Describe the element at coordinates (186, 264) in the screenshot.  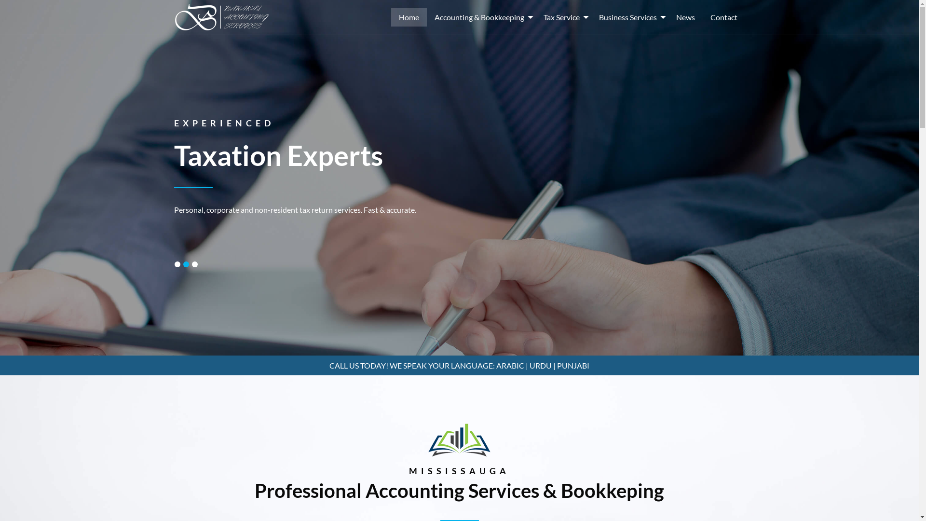
I see `Second slide details.
Current Slide` at that location.